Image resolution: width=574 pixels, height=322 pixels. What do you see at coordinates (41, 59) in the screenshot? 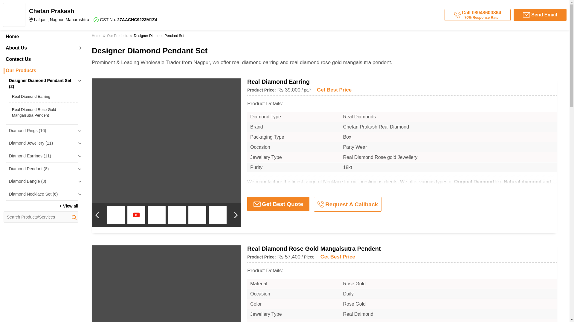
I see `Contact Us` at bounding box center [41, 59].